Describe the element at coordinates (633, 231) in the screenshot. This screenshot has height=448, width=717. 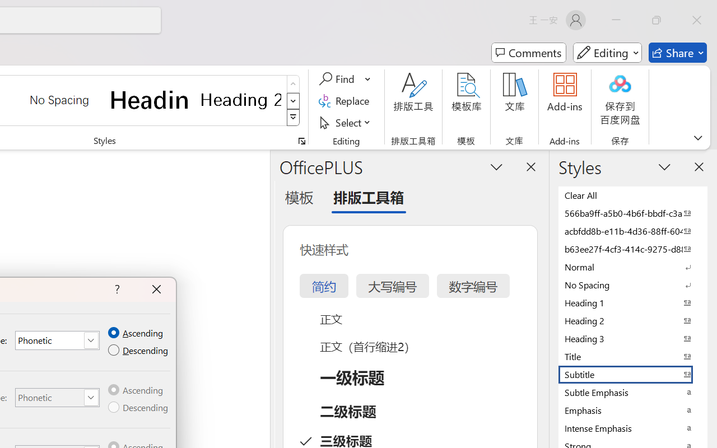
I see `acbfdd8b-e11b-4d36-88ff-6049b138f862` at that location.